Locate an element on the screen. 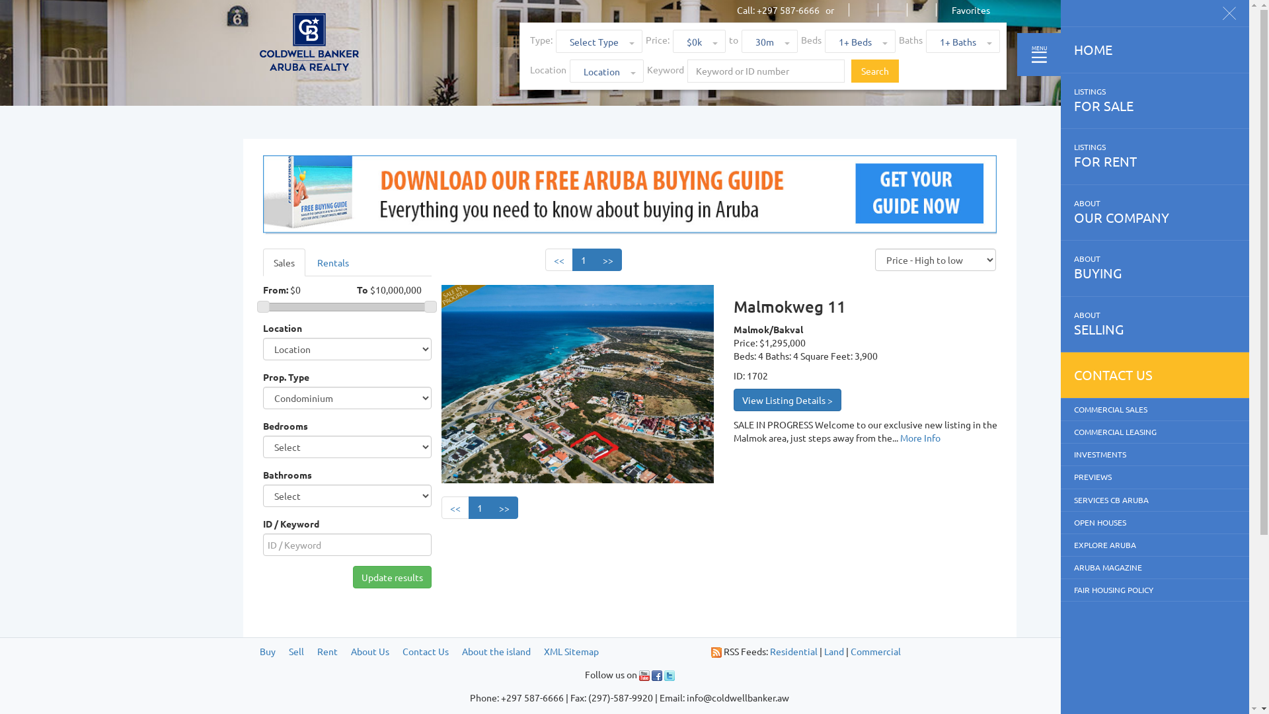 Image resolution: width=1269 pixels, height=714 pixels. Commercial is located at coordinates (875, 651).